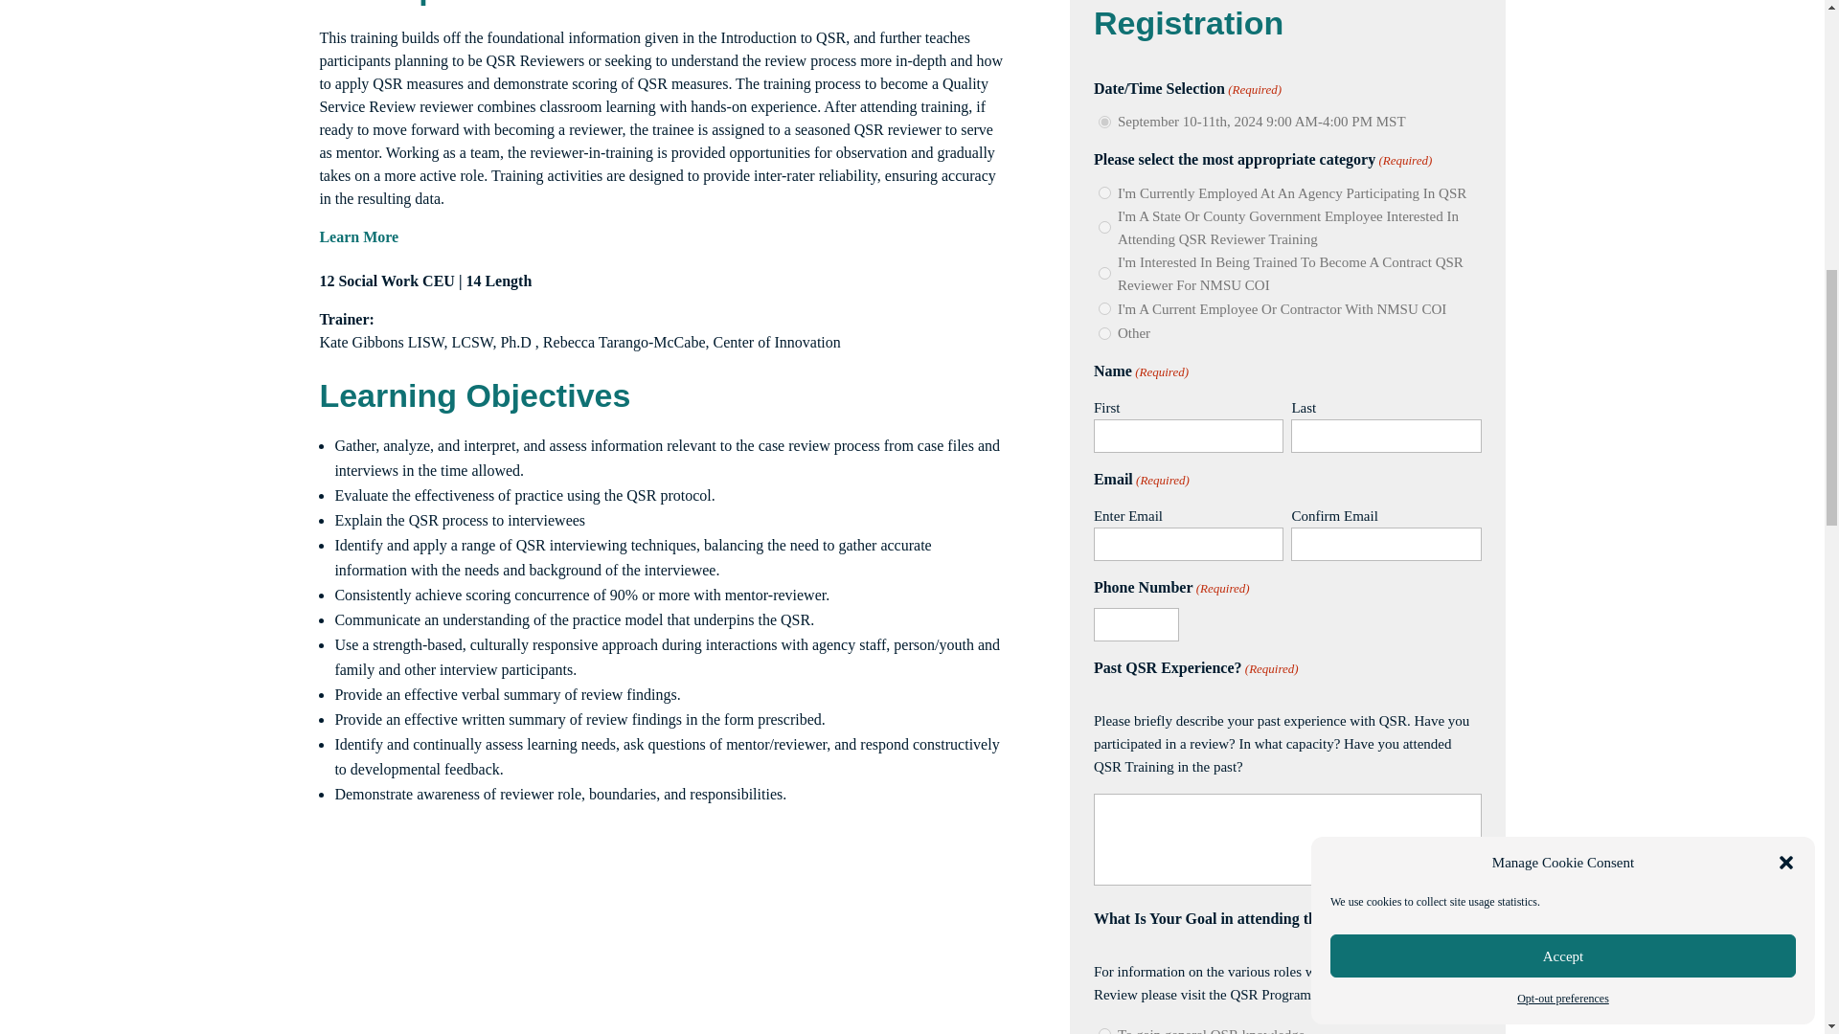 The width and height of the screenshot is (1839, 1034). I want to click on To gain general QSR knowledge, so click(1103, 1030).